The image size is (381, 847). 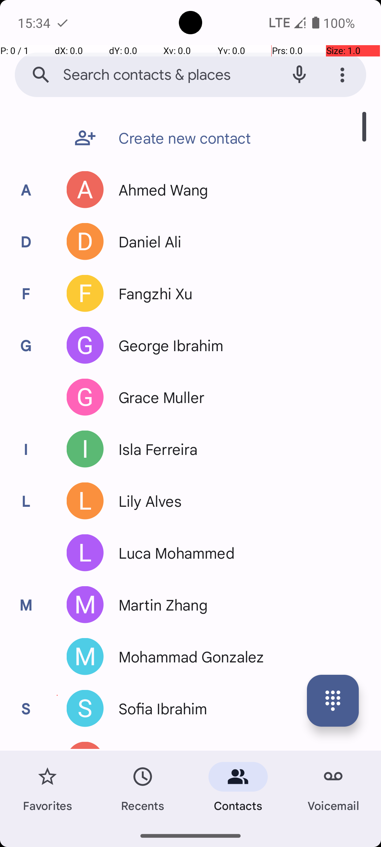 I want to click on Martin Zhang, so click(x=159, y=605).